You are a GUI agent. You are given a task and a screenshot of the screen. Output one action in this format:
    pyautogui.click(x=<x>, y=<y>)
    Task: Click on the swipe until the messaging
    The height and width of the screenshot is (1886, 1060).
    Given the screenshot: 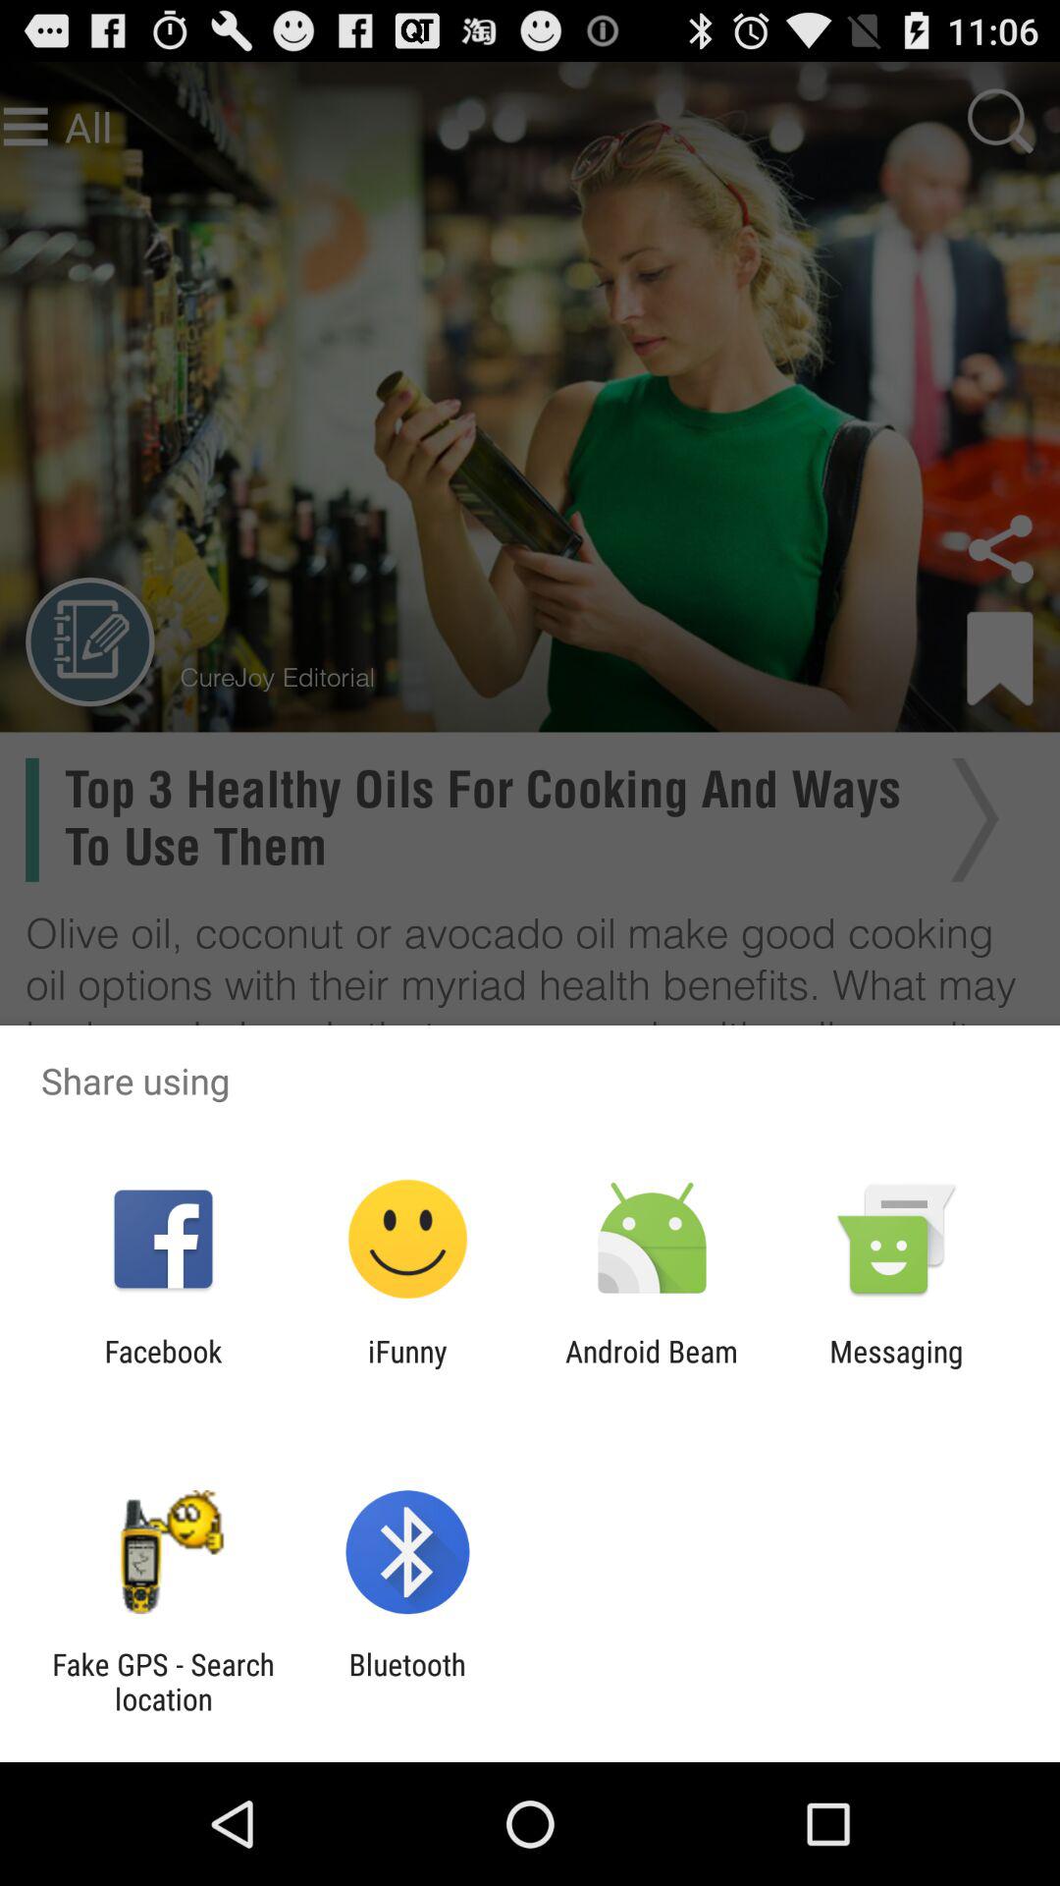 What is the action you would take?
    pyautogui.click(x=896, y=1368)
    